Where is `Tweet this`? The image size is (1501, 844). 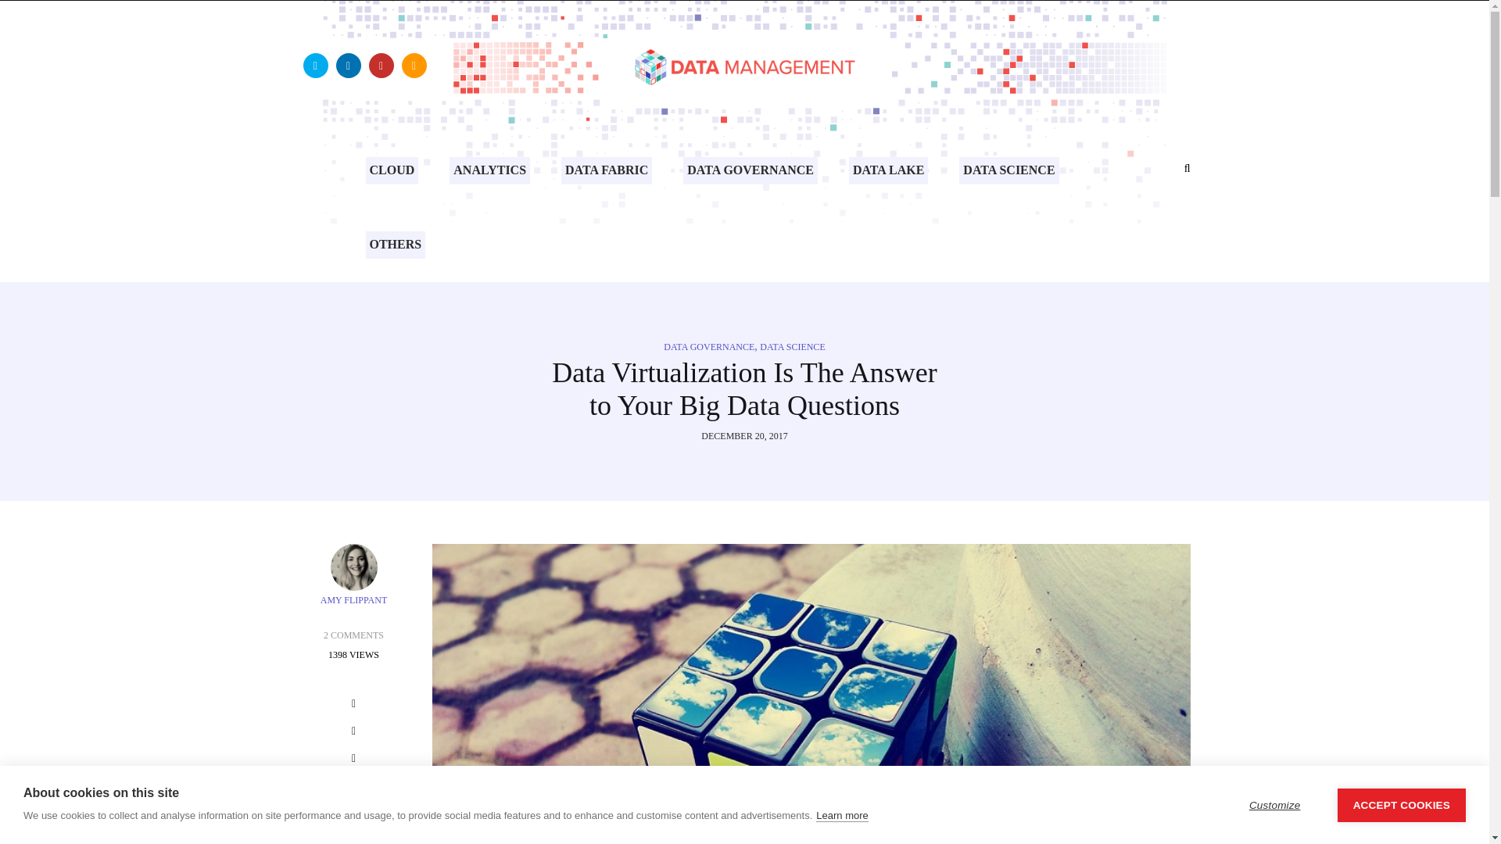
Tweet this is located at coordinates (353, 733).